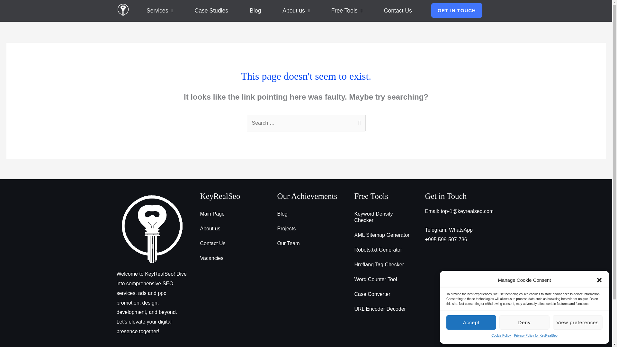 The width and height of the screenshot is (617, 347). I want to click on Deny, so click(524, 322).